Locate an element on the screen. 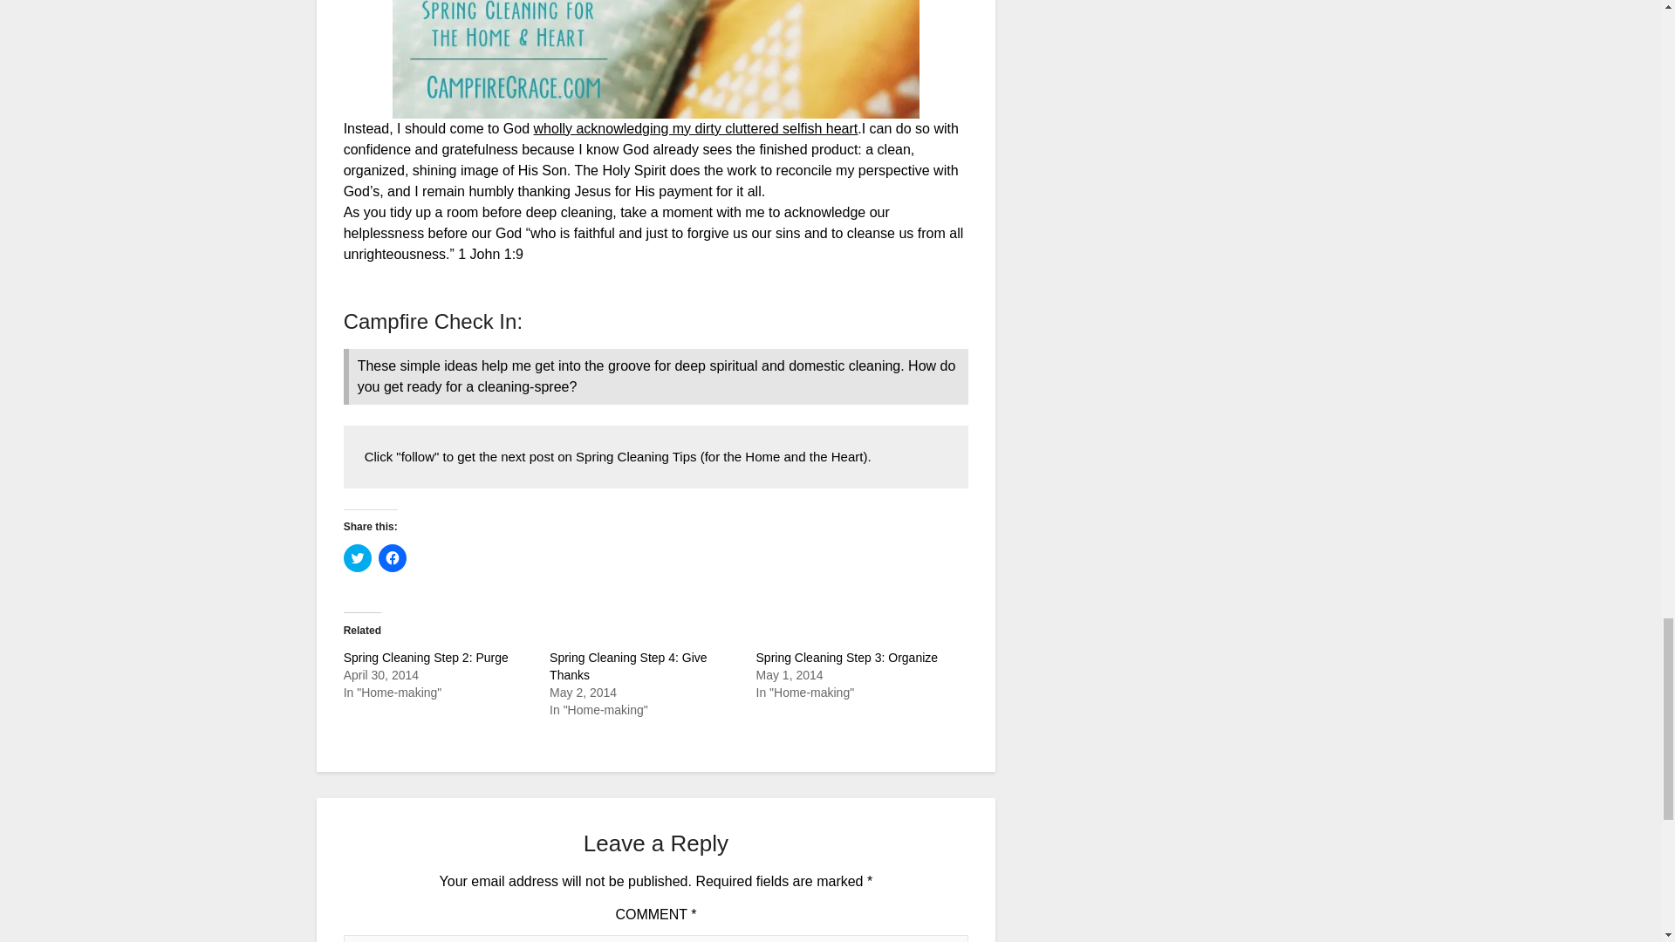 This screenshot has width=1675, height=942. Click to share on Facebook is located at coordinates (393, 558).